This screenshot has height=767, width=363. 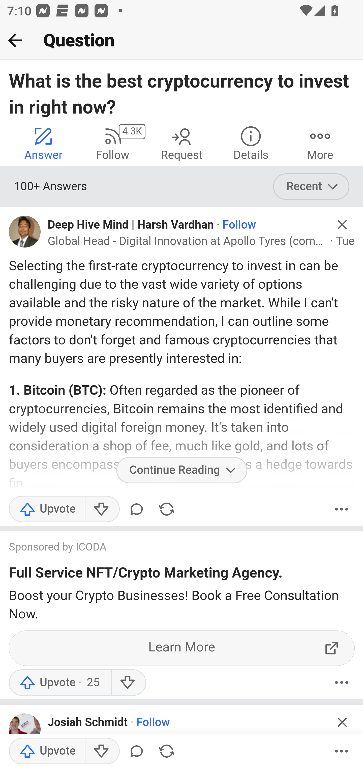 What do you see at coordinates (87, 723) in the screenshot?
I see `Josiah Schmidt` at bounding box center [87, 723].